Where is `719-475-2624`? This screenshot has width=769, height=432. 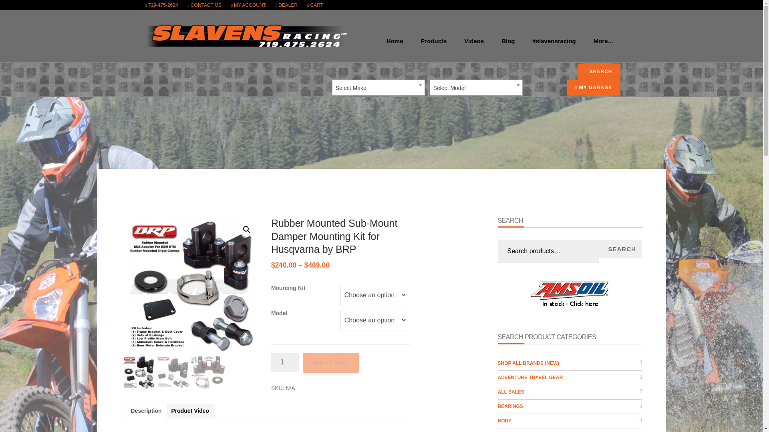 719-475-2624 is located at coordinates (161, 5).